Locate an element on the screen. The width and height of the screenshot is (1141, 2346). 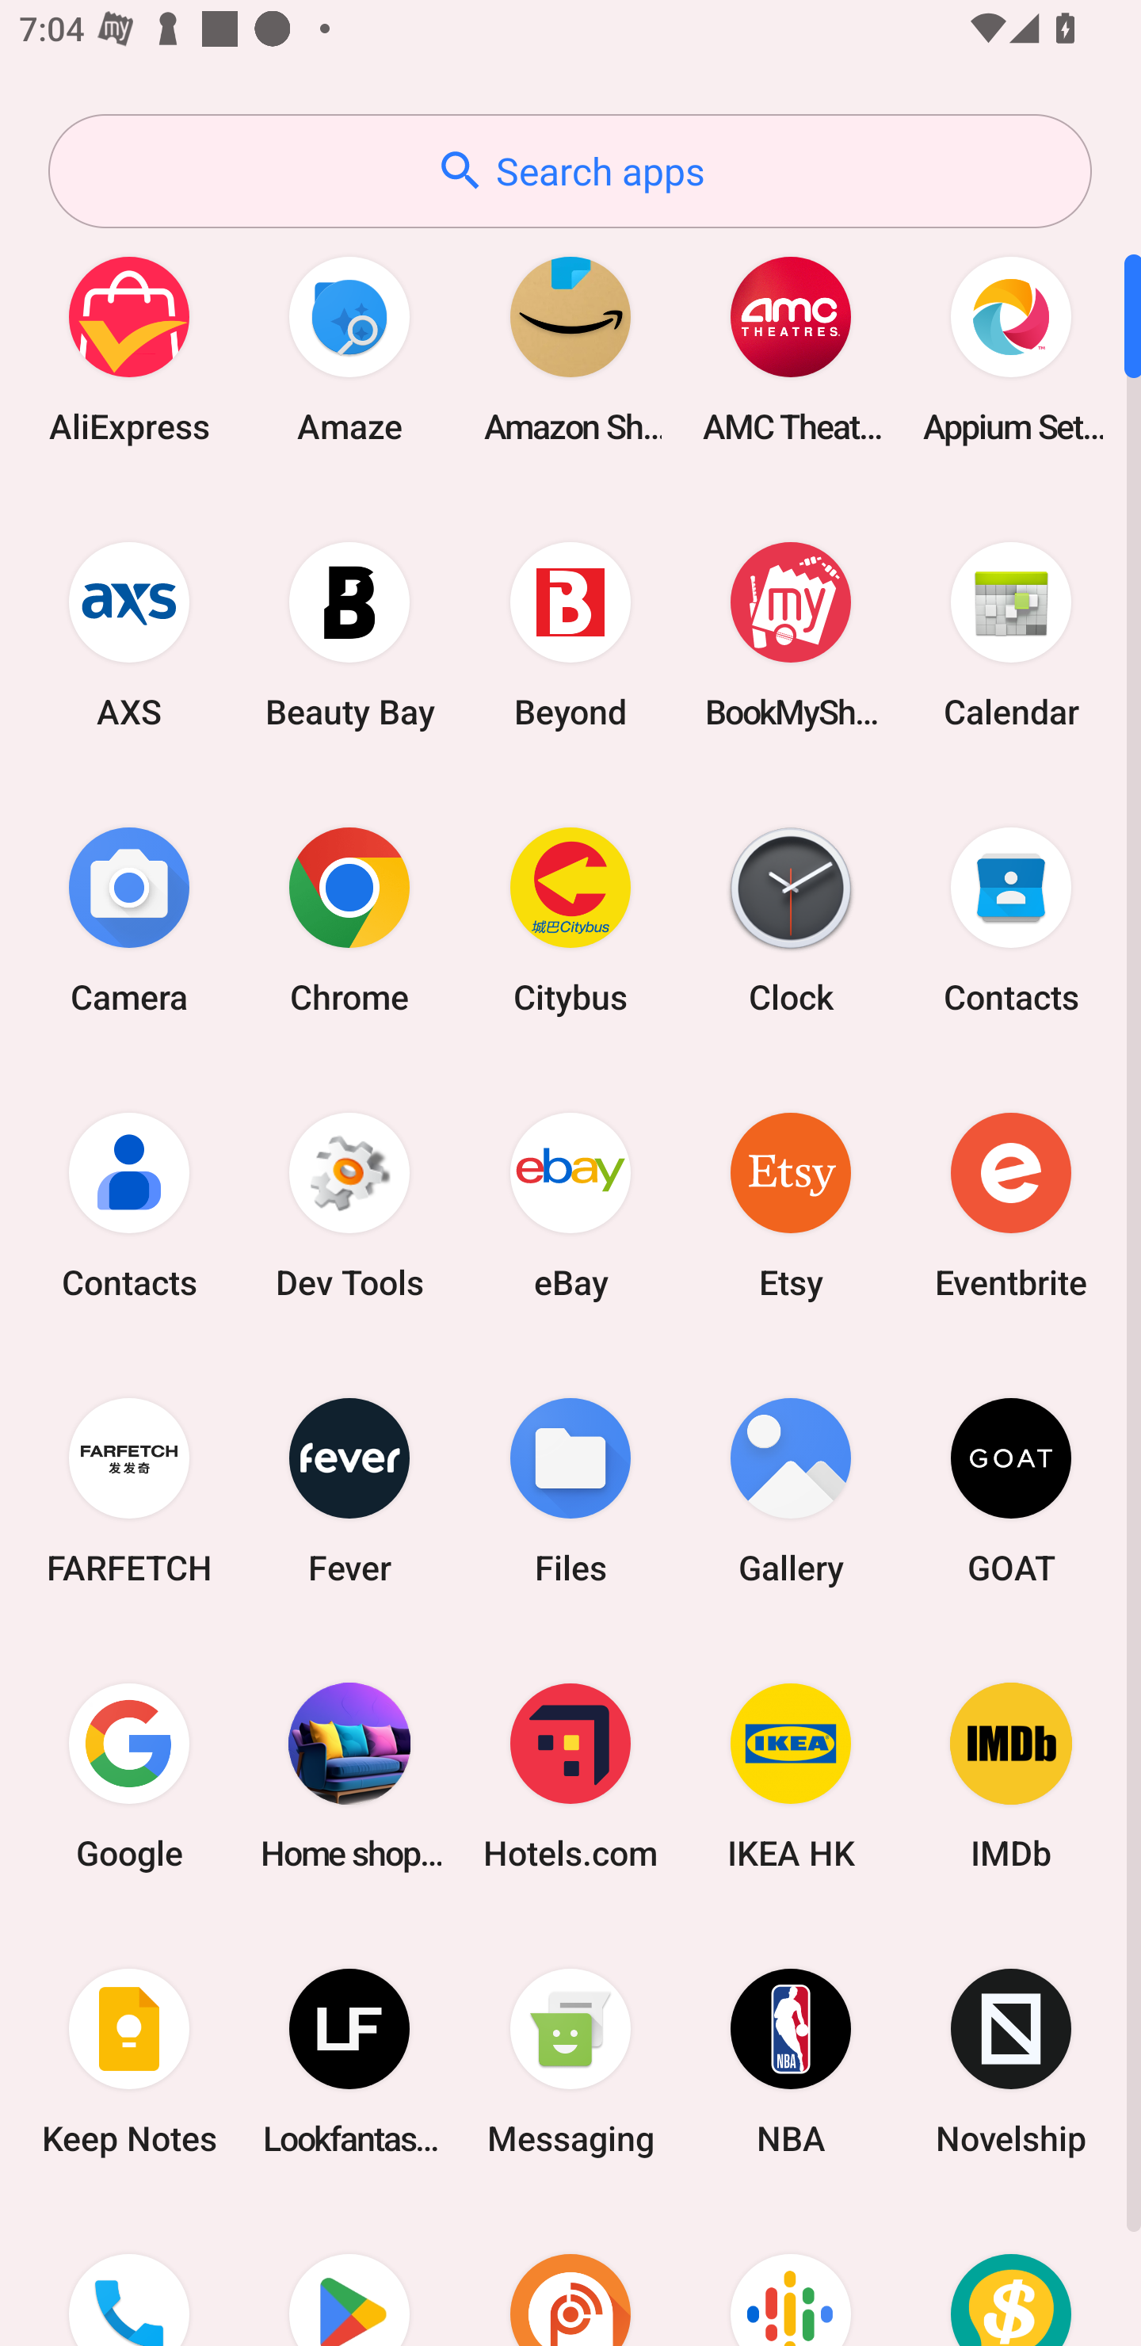
Hotels.com is located at coordinates (570, 1775).